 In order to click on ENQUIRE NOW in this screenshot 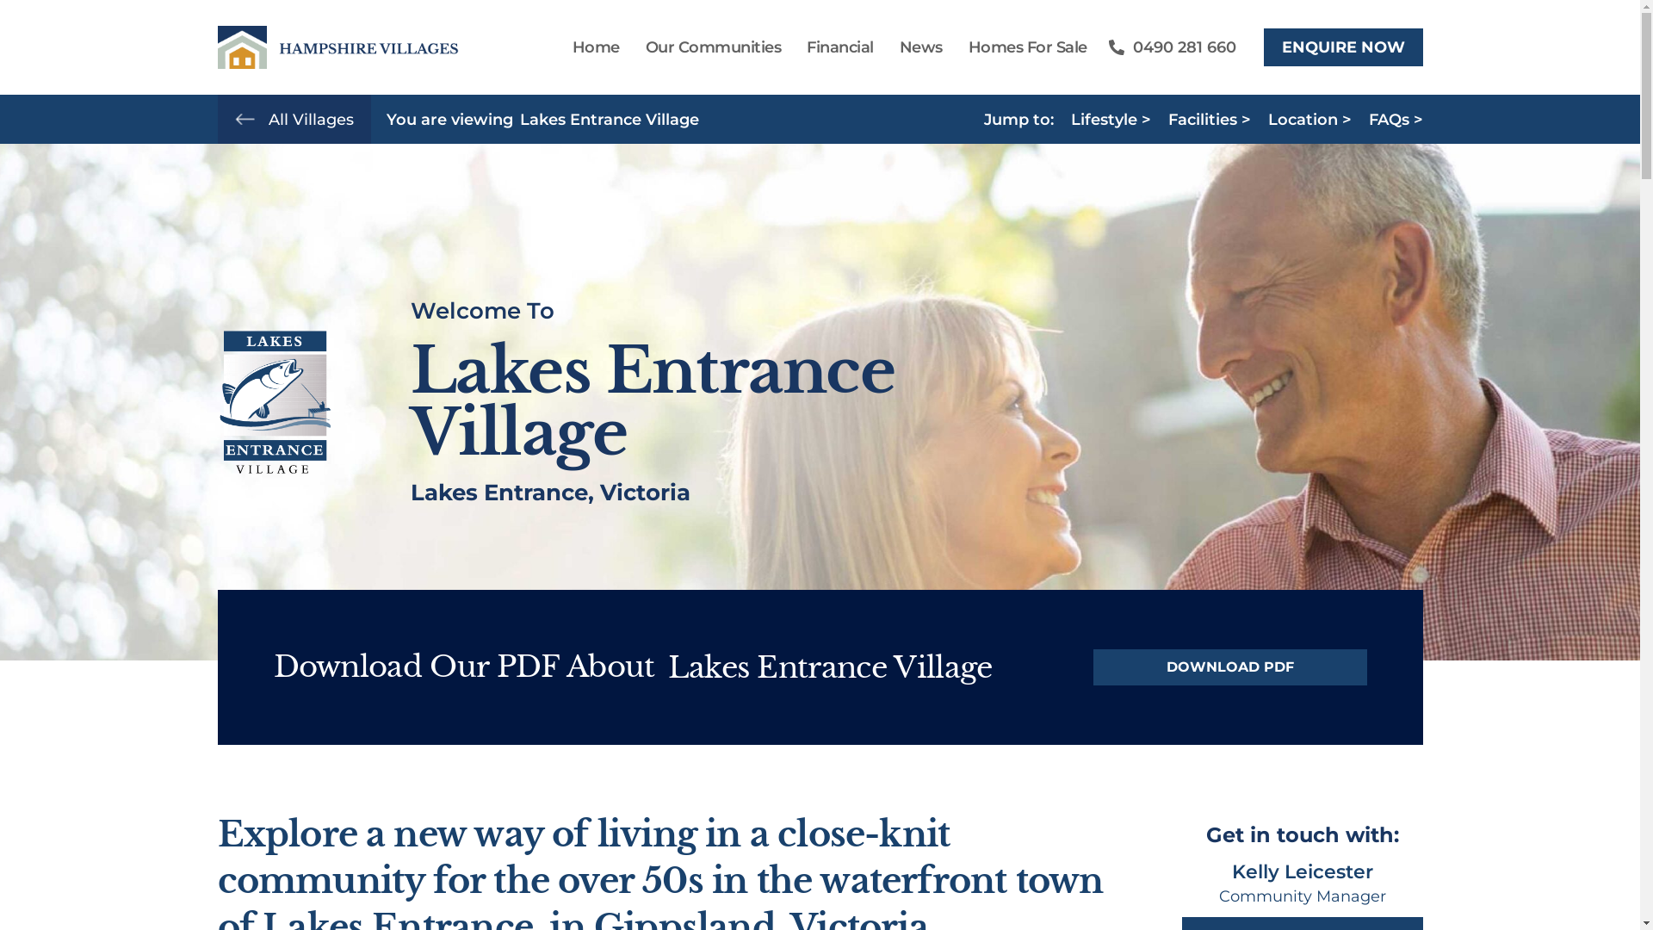, I will do `click(1343, 47)`.